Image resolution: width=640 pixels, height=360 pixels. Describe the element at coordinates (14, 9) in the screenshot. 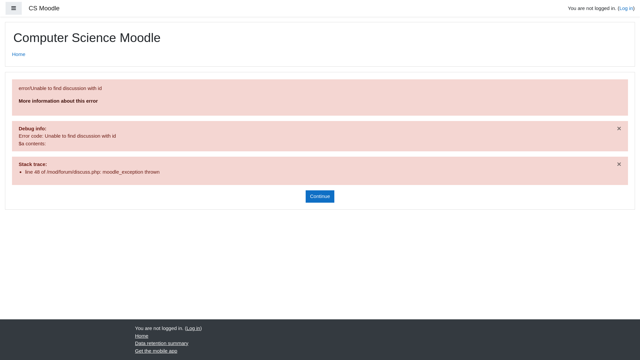

I see `Side panel` at that location.